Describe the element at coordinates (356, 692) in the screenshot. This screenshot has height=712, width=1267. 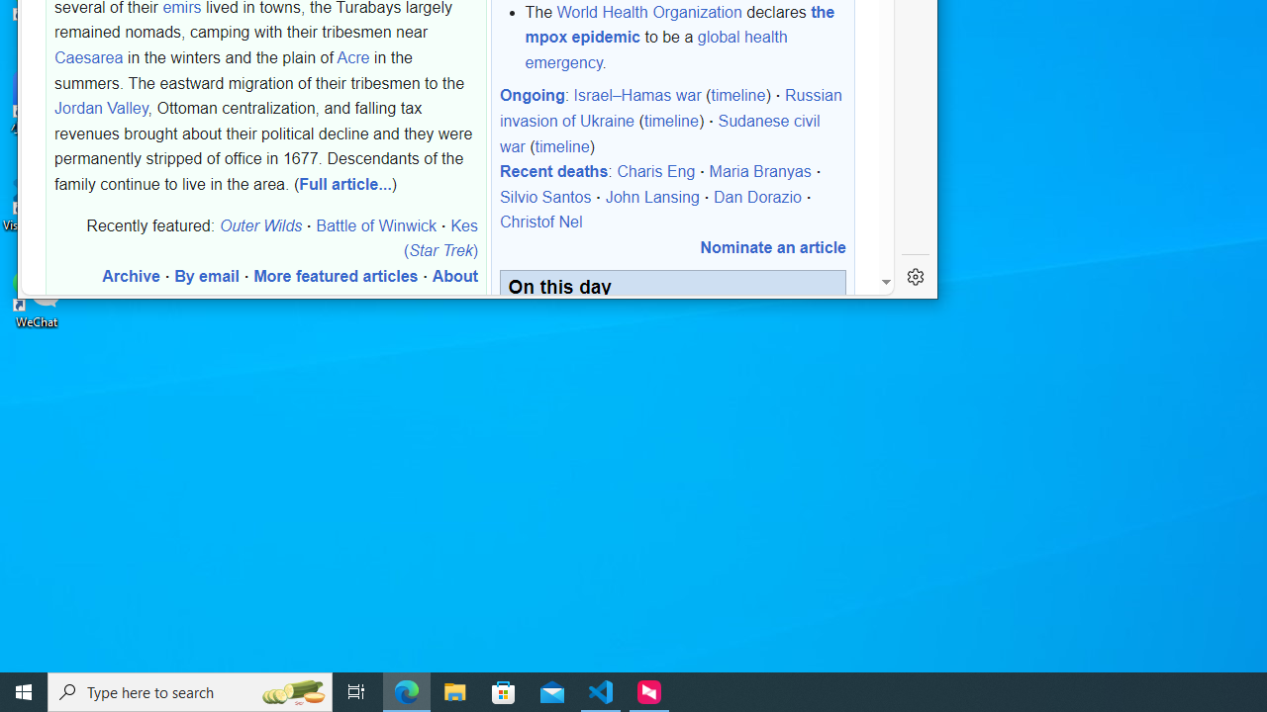
I see `Task View` at that location.